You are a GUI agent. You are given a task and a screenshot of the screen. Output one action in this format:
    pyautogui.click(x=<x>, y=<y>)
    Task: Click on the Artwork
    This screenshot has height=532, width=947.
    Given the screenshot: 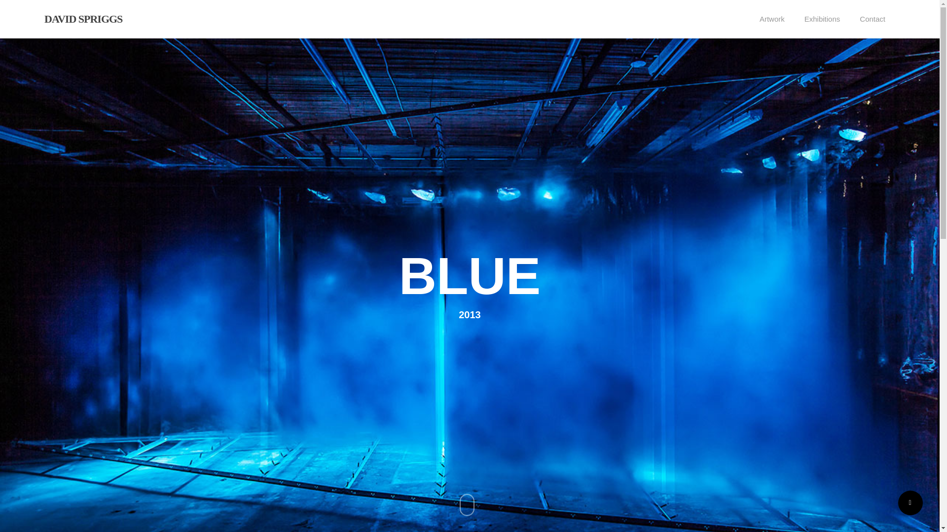 What is the action you would take?
    pyautogui.click(x=772, y=19)
    